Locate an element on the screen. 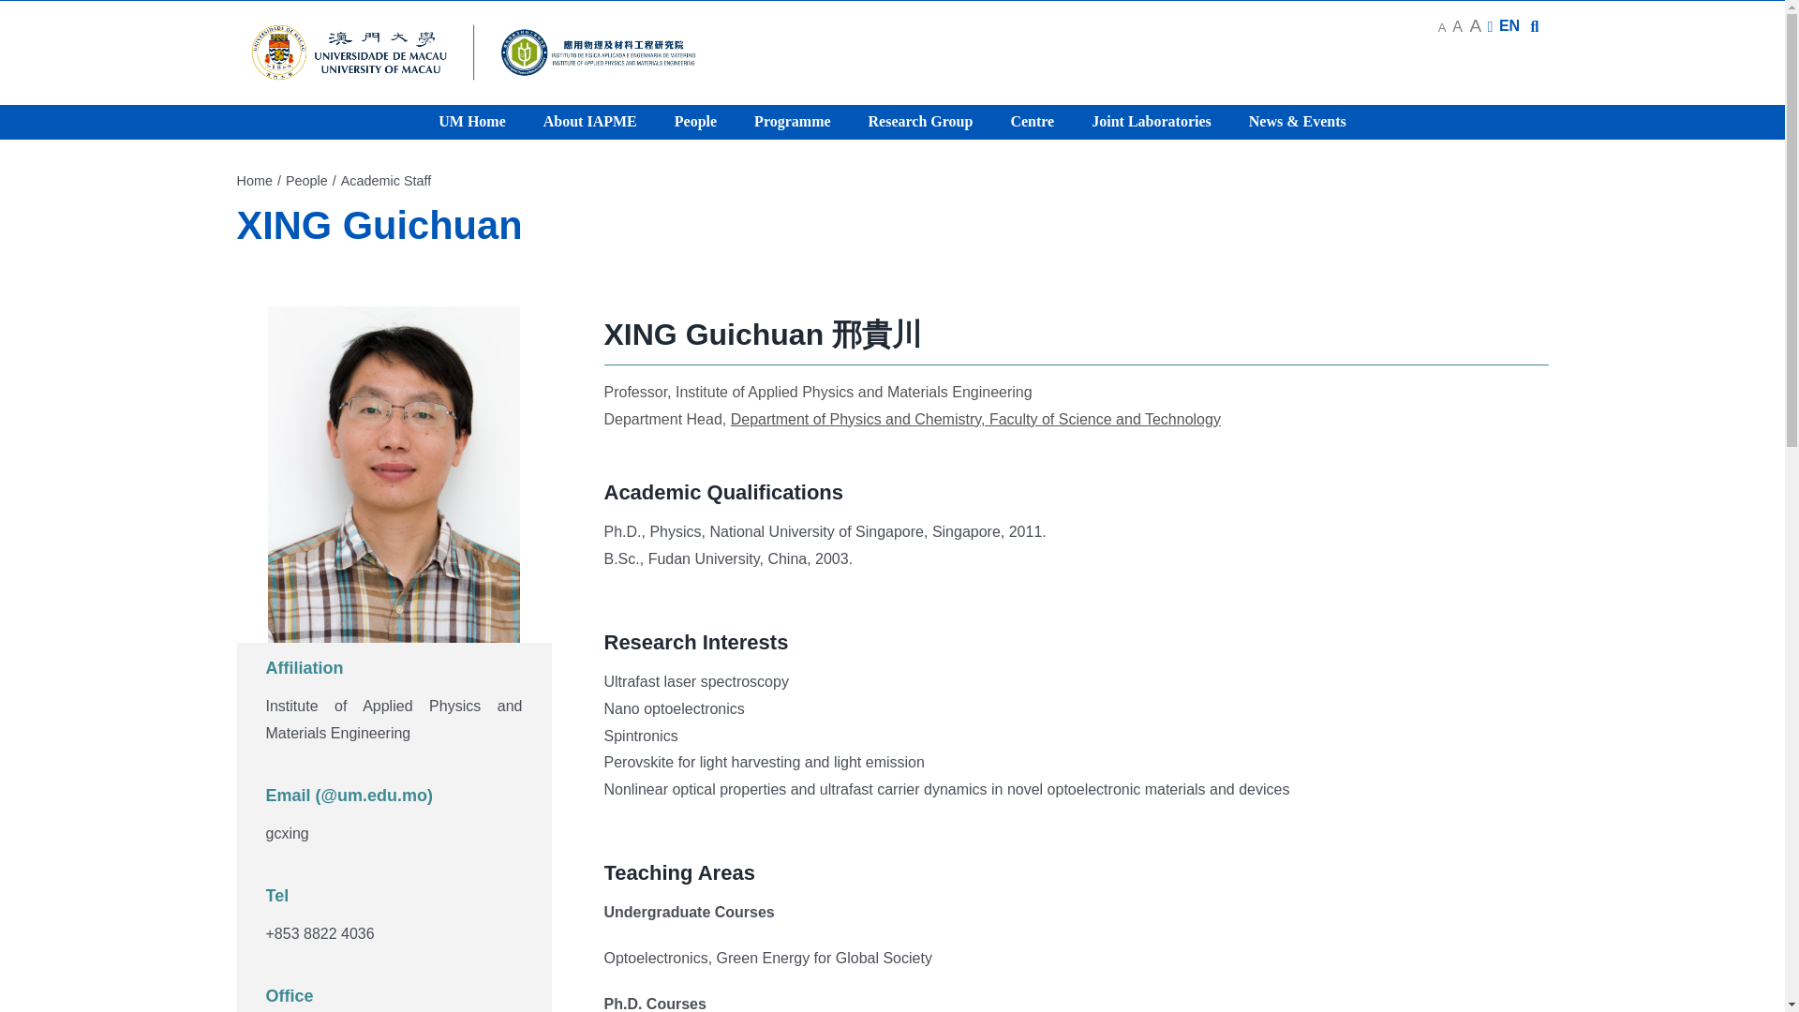  EN is located at coordinates (1509, 24).